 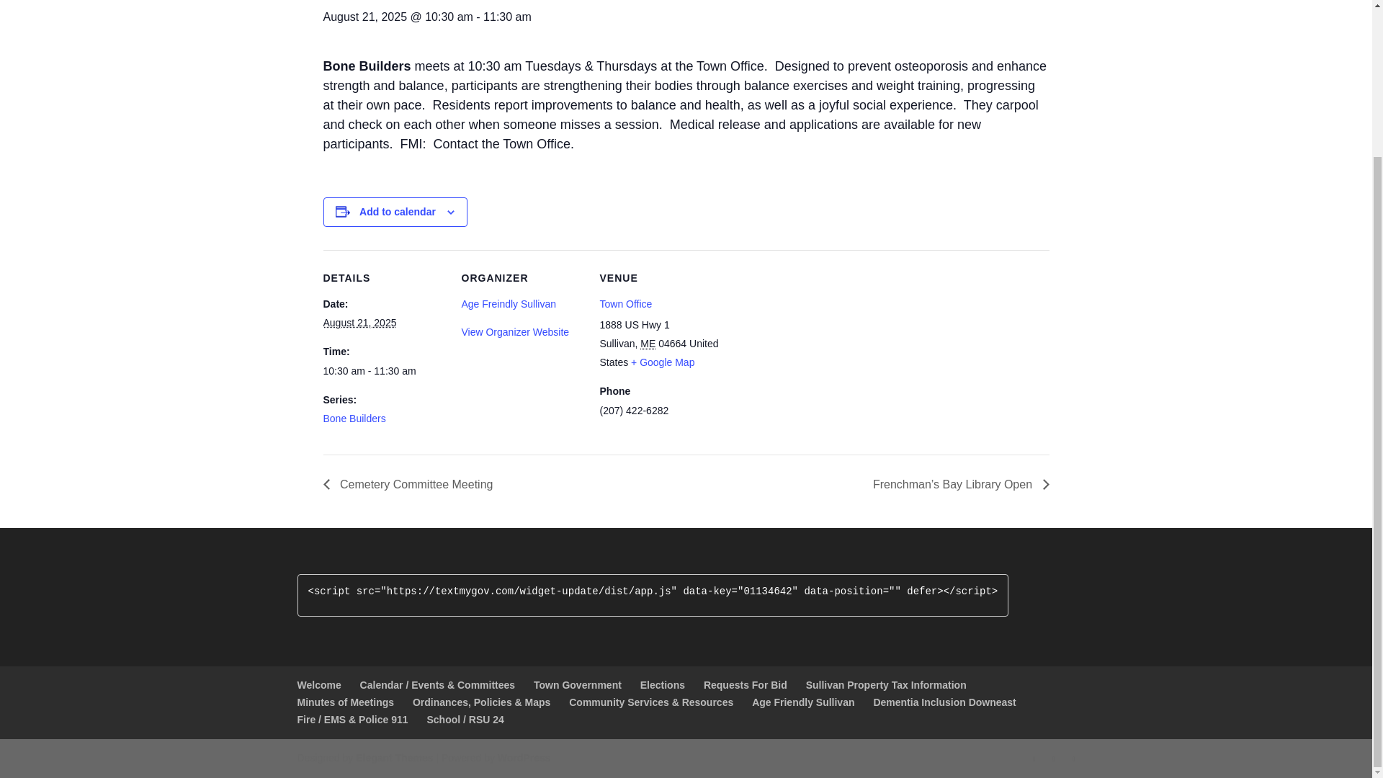 I want to click on Welcome, so click(x=318, y=684).